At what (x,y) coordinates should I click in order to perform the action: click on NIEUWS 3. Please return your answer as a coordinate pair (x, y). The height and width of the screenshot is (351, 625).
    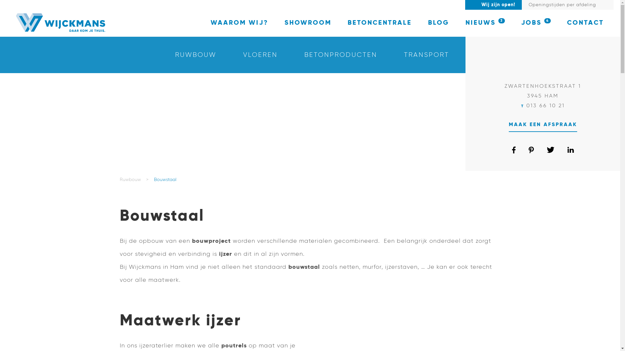
    Looking at the image, I should click on (485, 23).